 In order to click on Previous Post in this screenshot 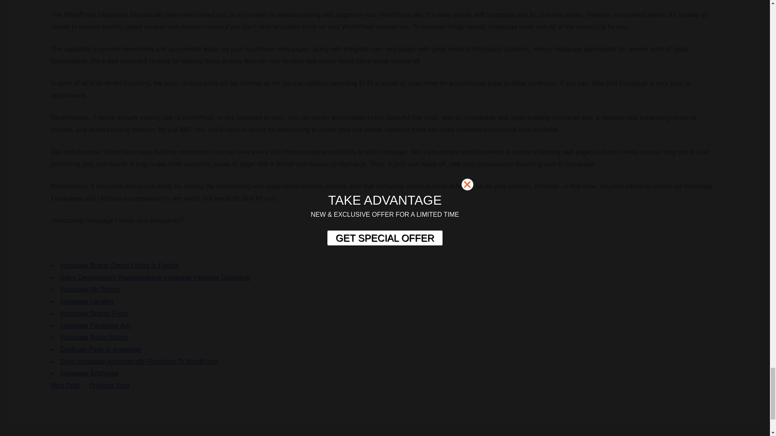, I will do `click(109, 385)`.